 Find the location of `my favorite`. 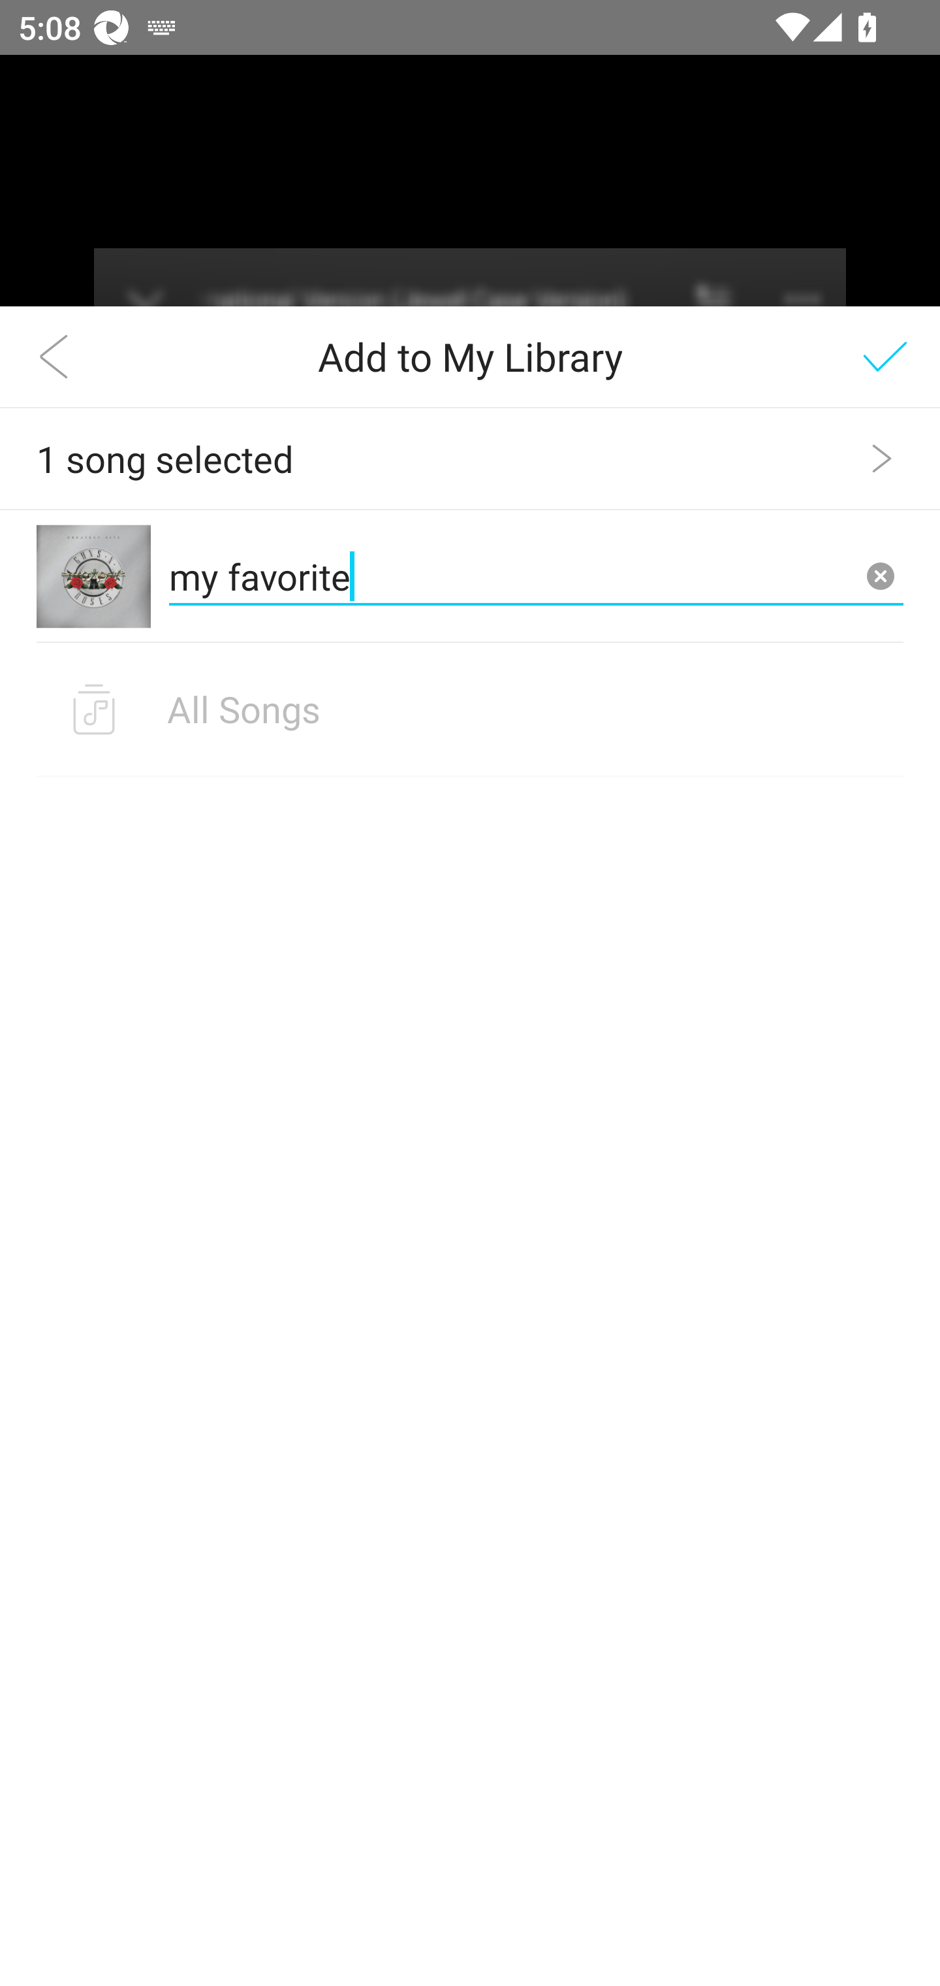

my favorite is located at coordinates (536, 576).